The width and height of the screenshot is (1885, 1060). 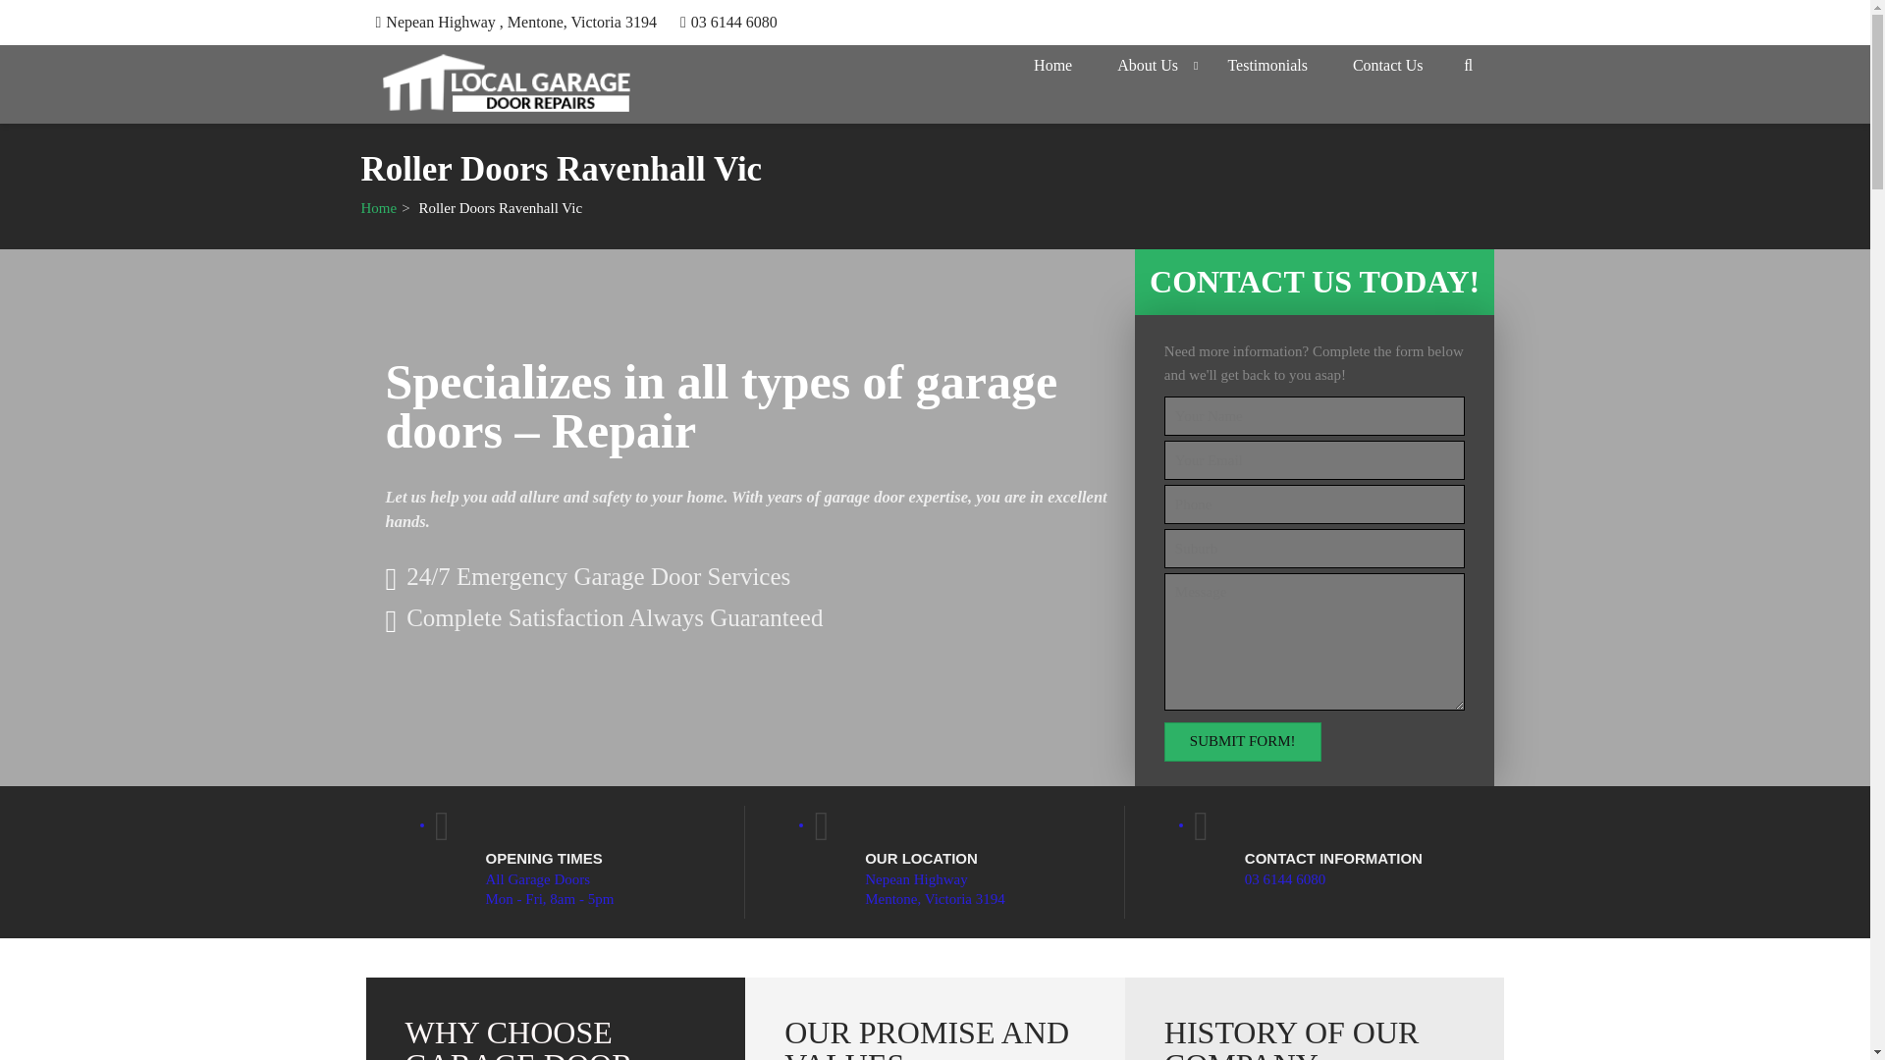 I want to click on Home, so click(x=379, y=208).